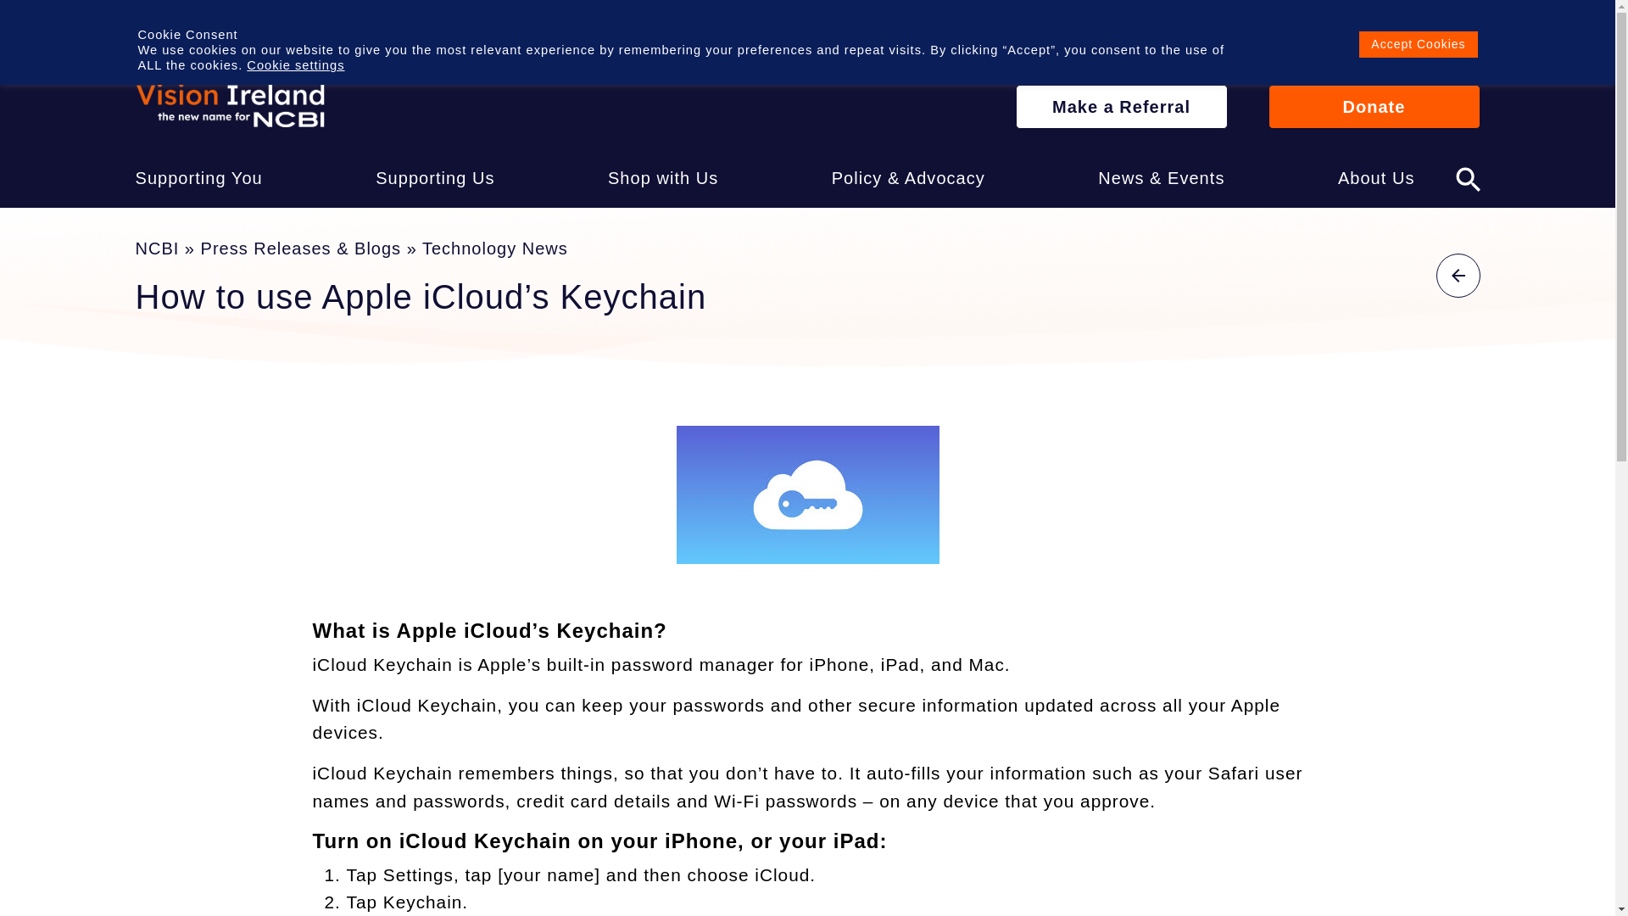 The height and width of the screenshot is (916, 1628). I want to click on myVI, so click(1445, 31).